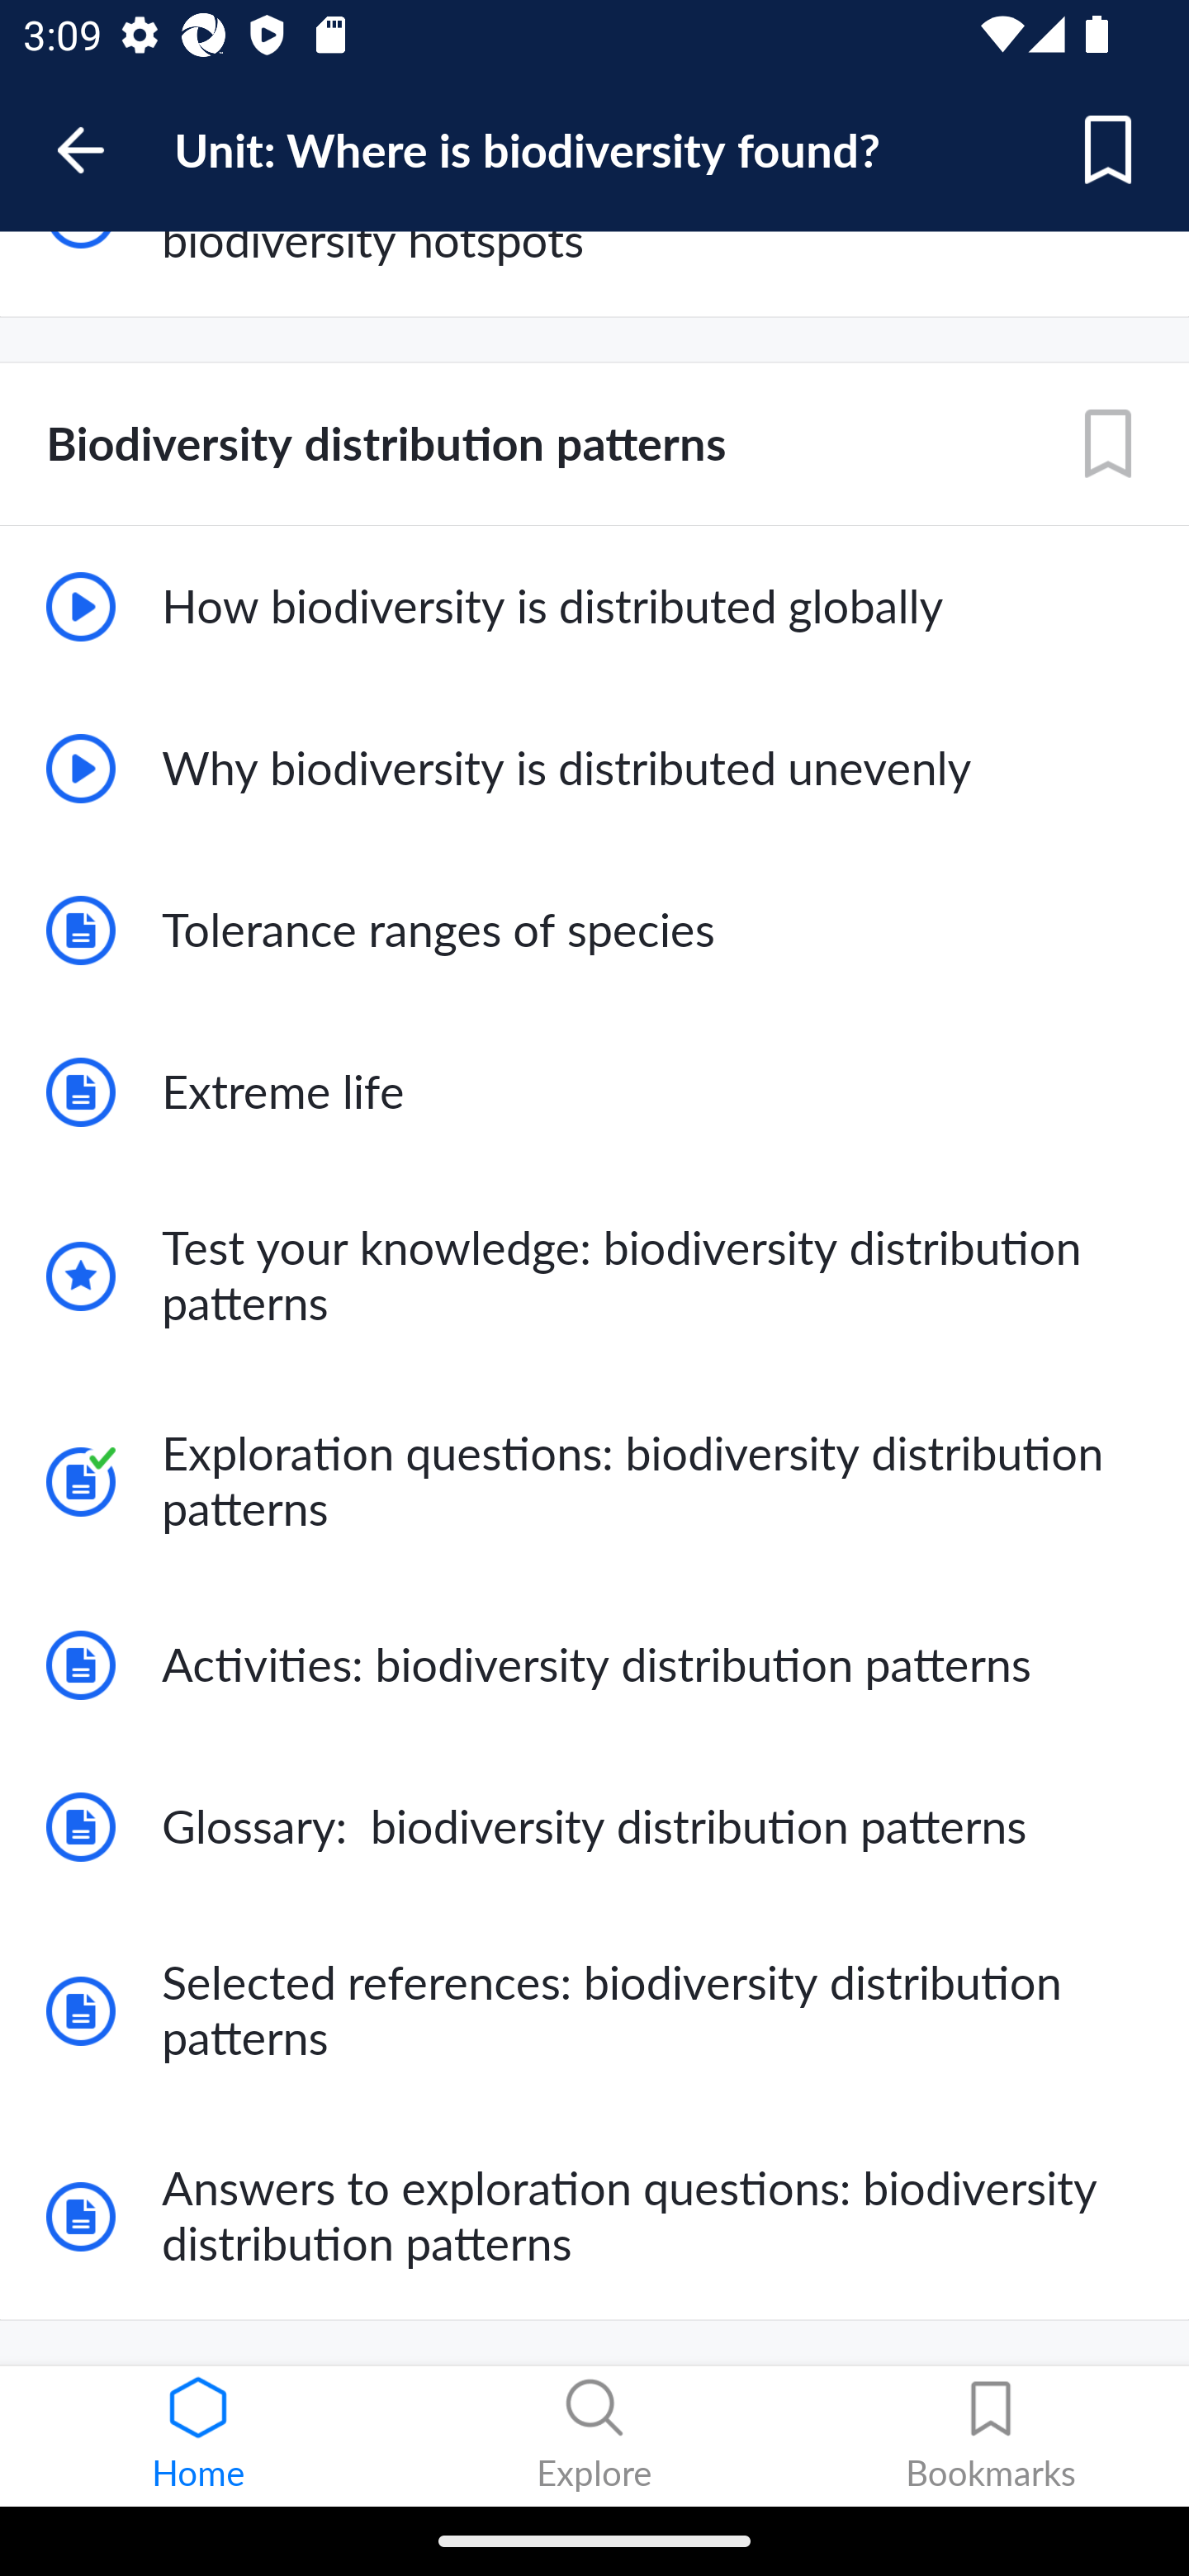  Describe the element at coordinates (198, 2436) in the screenshot. I see `Home` at that location.